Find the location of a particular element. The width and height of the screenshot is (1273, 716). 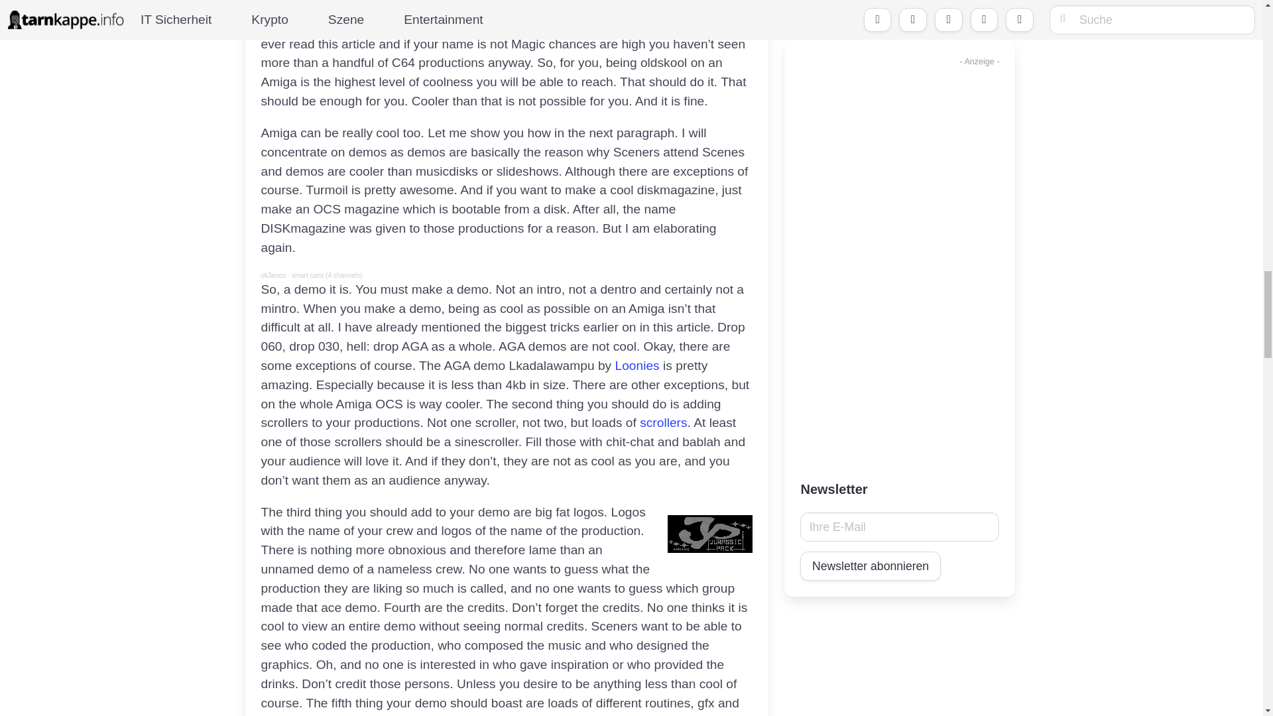

www.loonies.dk is located at coordinates (636, 365).